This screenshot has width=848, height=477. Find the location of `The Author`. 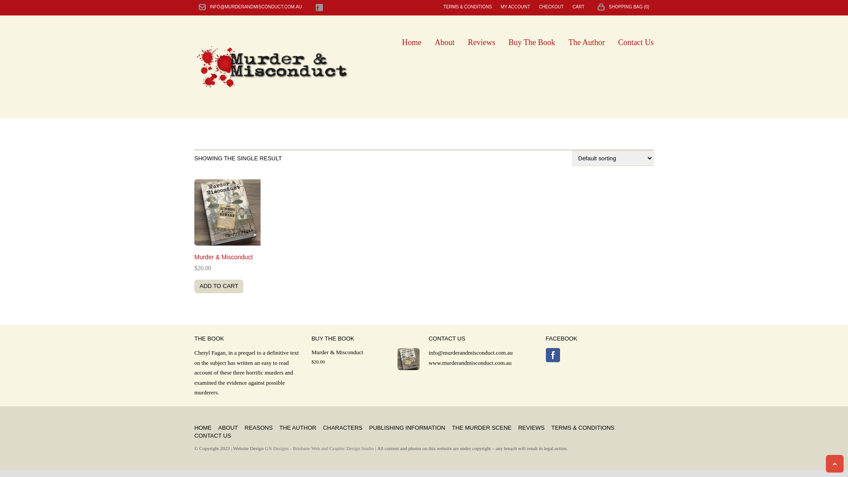

The Author is located at coordinates (587, 42).